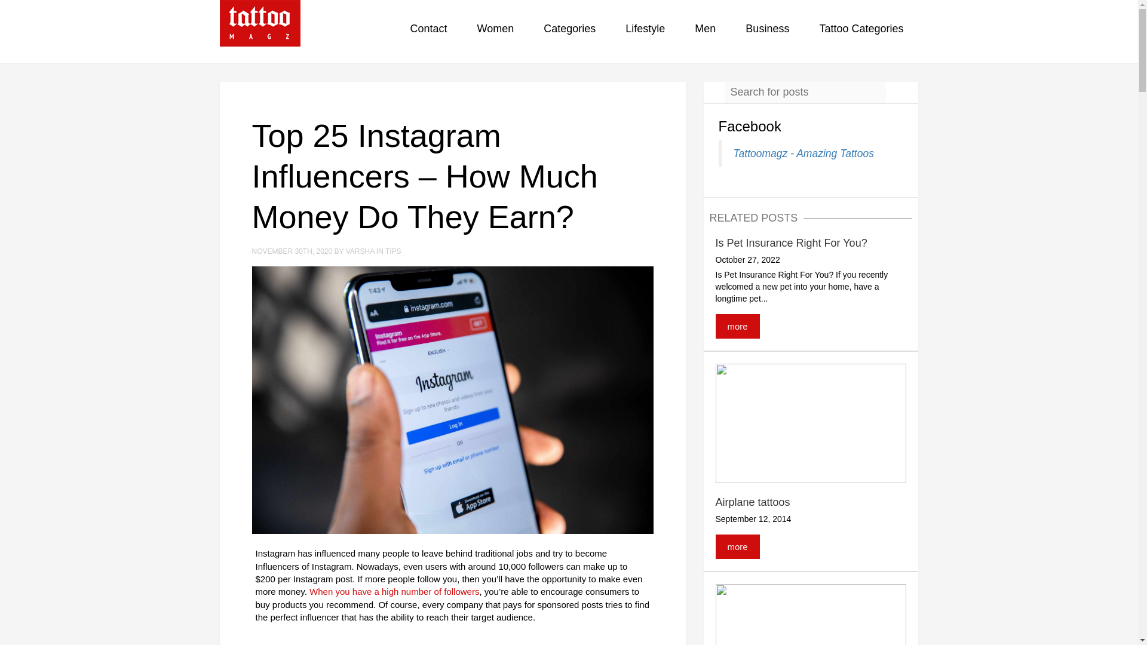  What do you see at coordinates (569, 31) in the screenshot?
I see `Categories` at bounding box center [569, 31].